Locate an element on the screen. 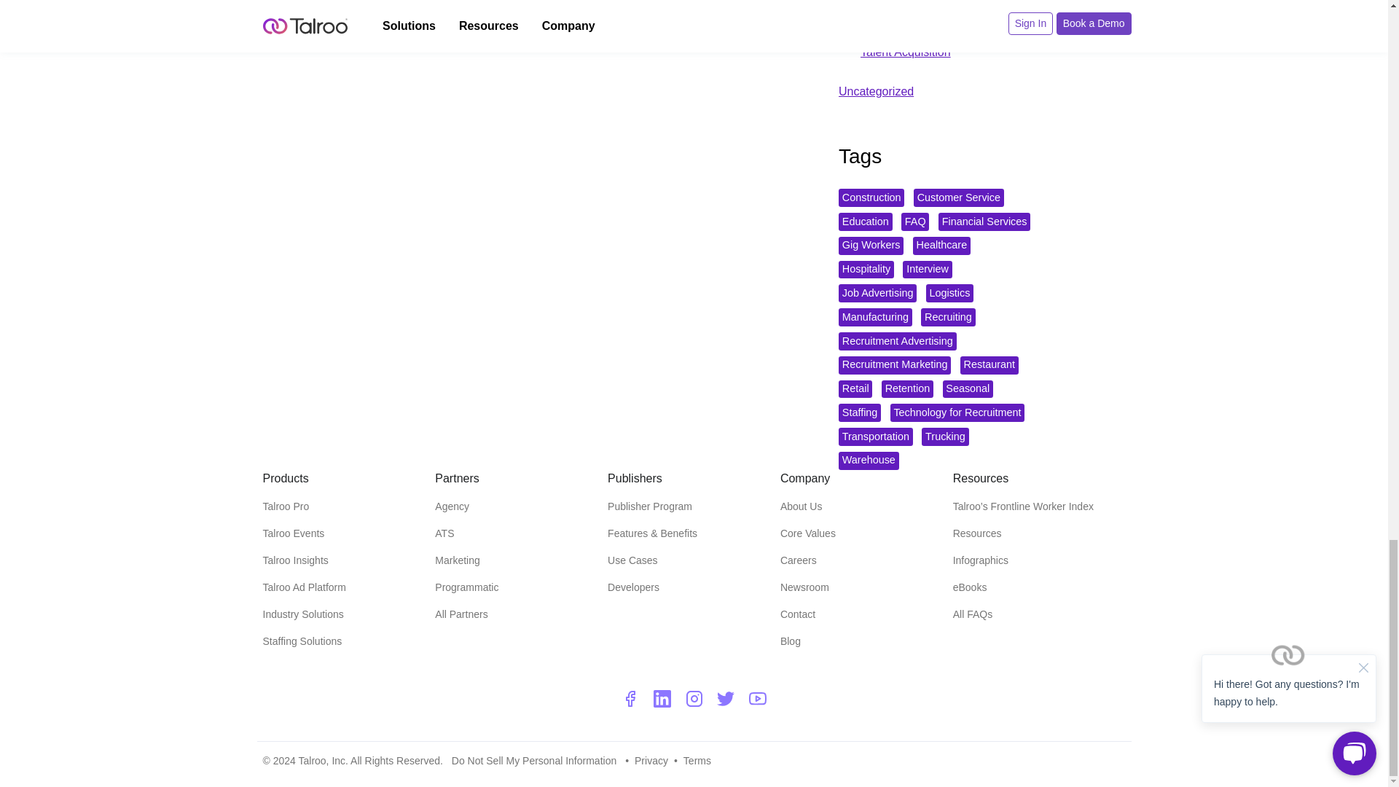 This screenshot has height=787, width=1399. Job Advertising Tag is located at coordinates (877, 293).